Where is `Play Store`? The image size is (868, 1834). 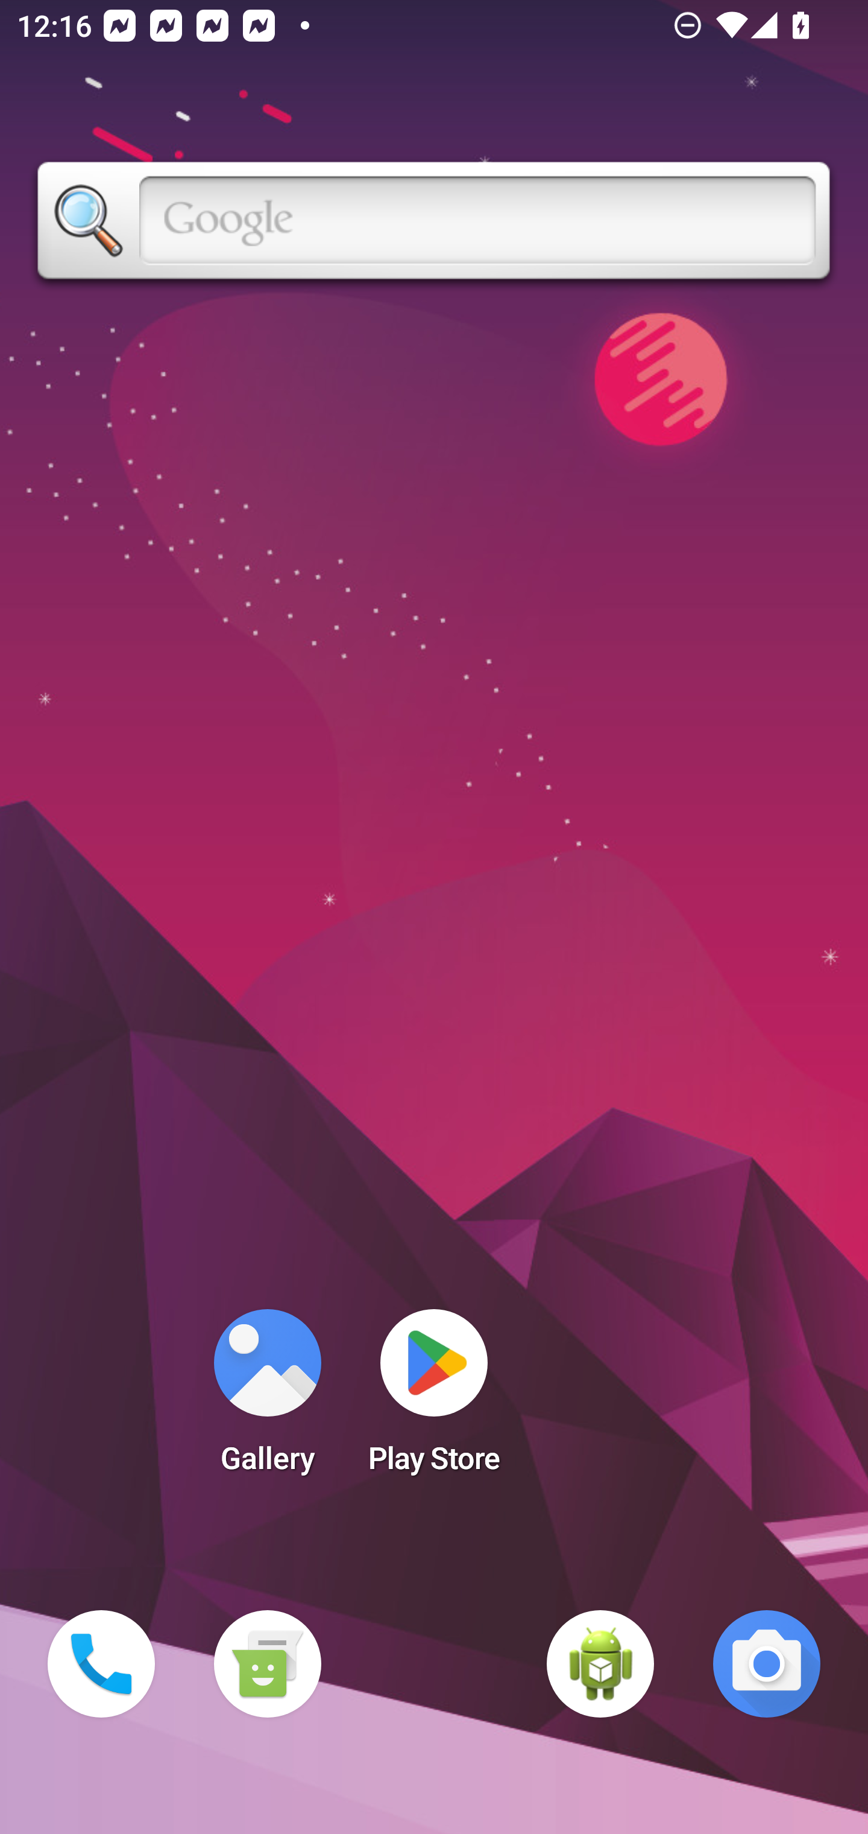 Play Store is located at coordinates (434, 1398).